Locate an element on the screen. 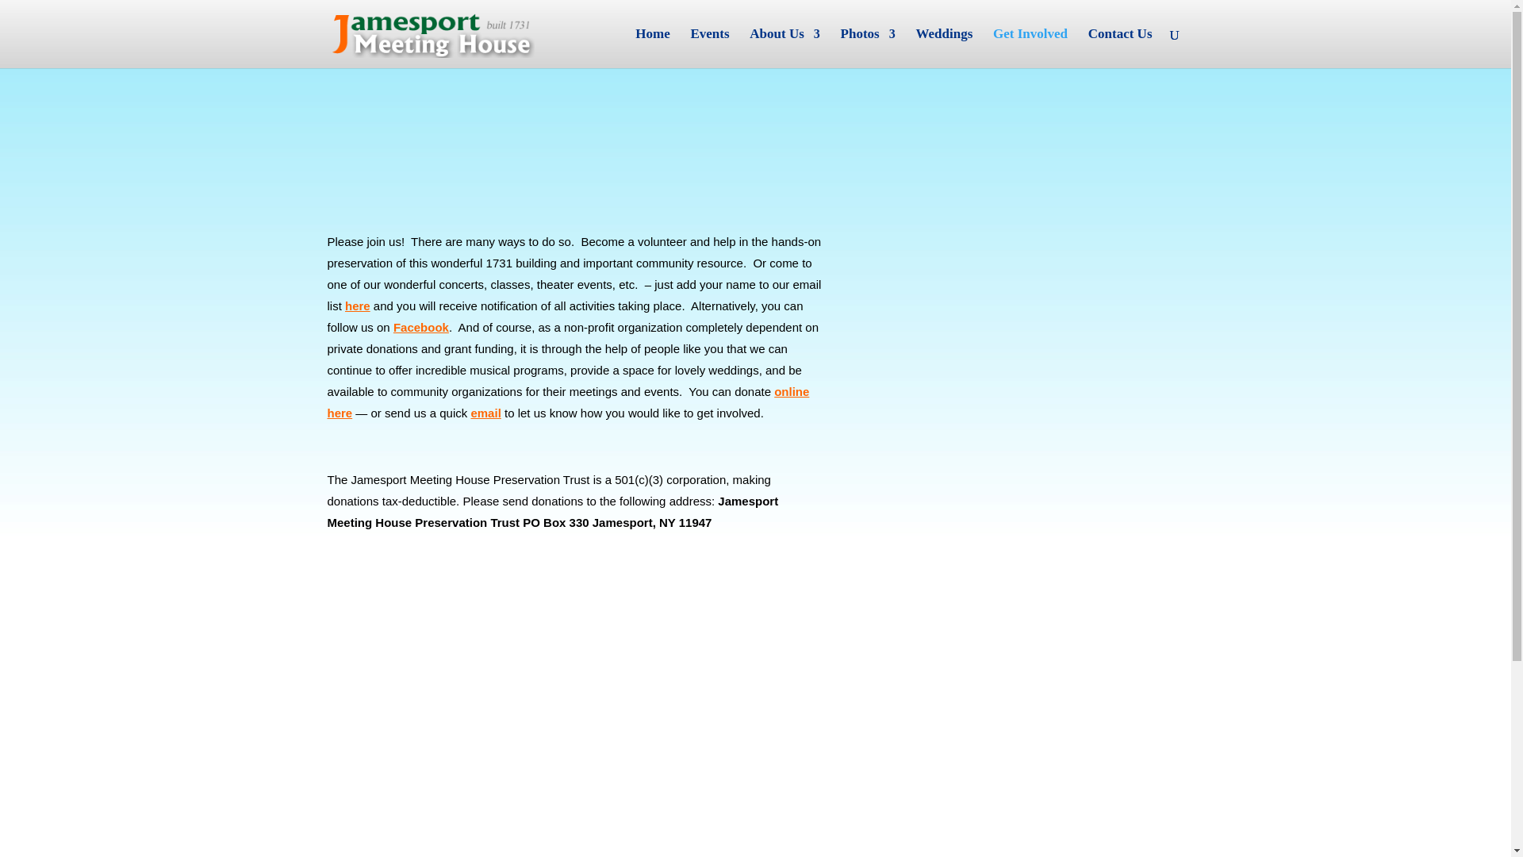 This screenshot has width=1523, height=857. Weddings is located at coordinates (944, 48).